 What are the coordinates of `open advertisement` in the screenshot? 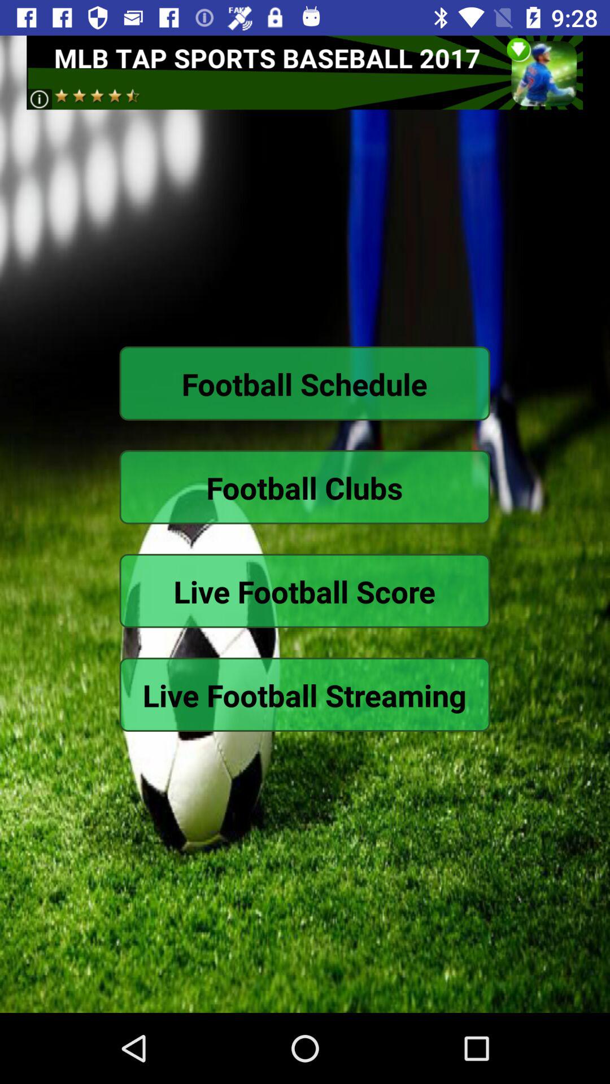 It's located at (305, 72).